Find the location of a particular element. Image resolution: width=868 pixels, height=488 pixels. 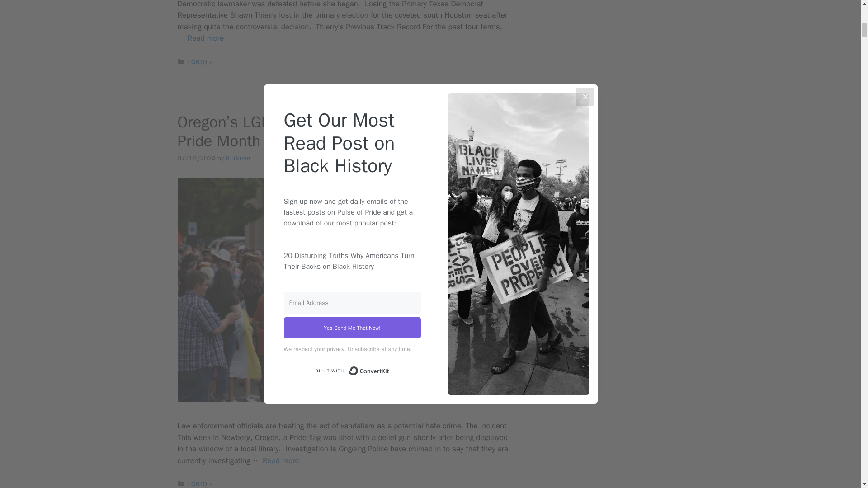

Read more is located at coordinates (281, 460).